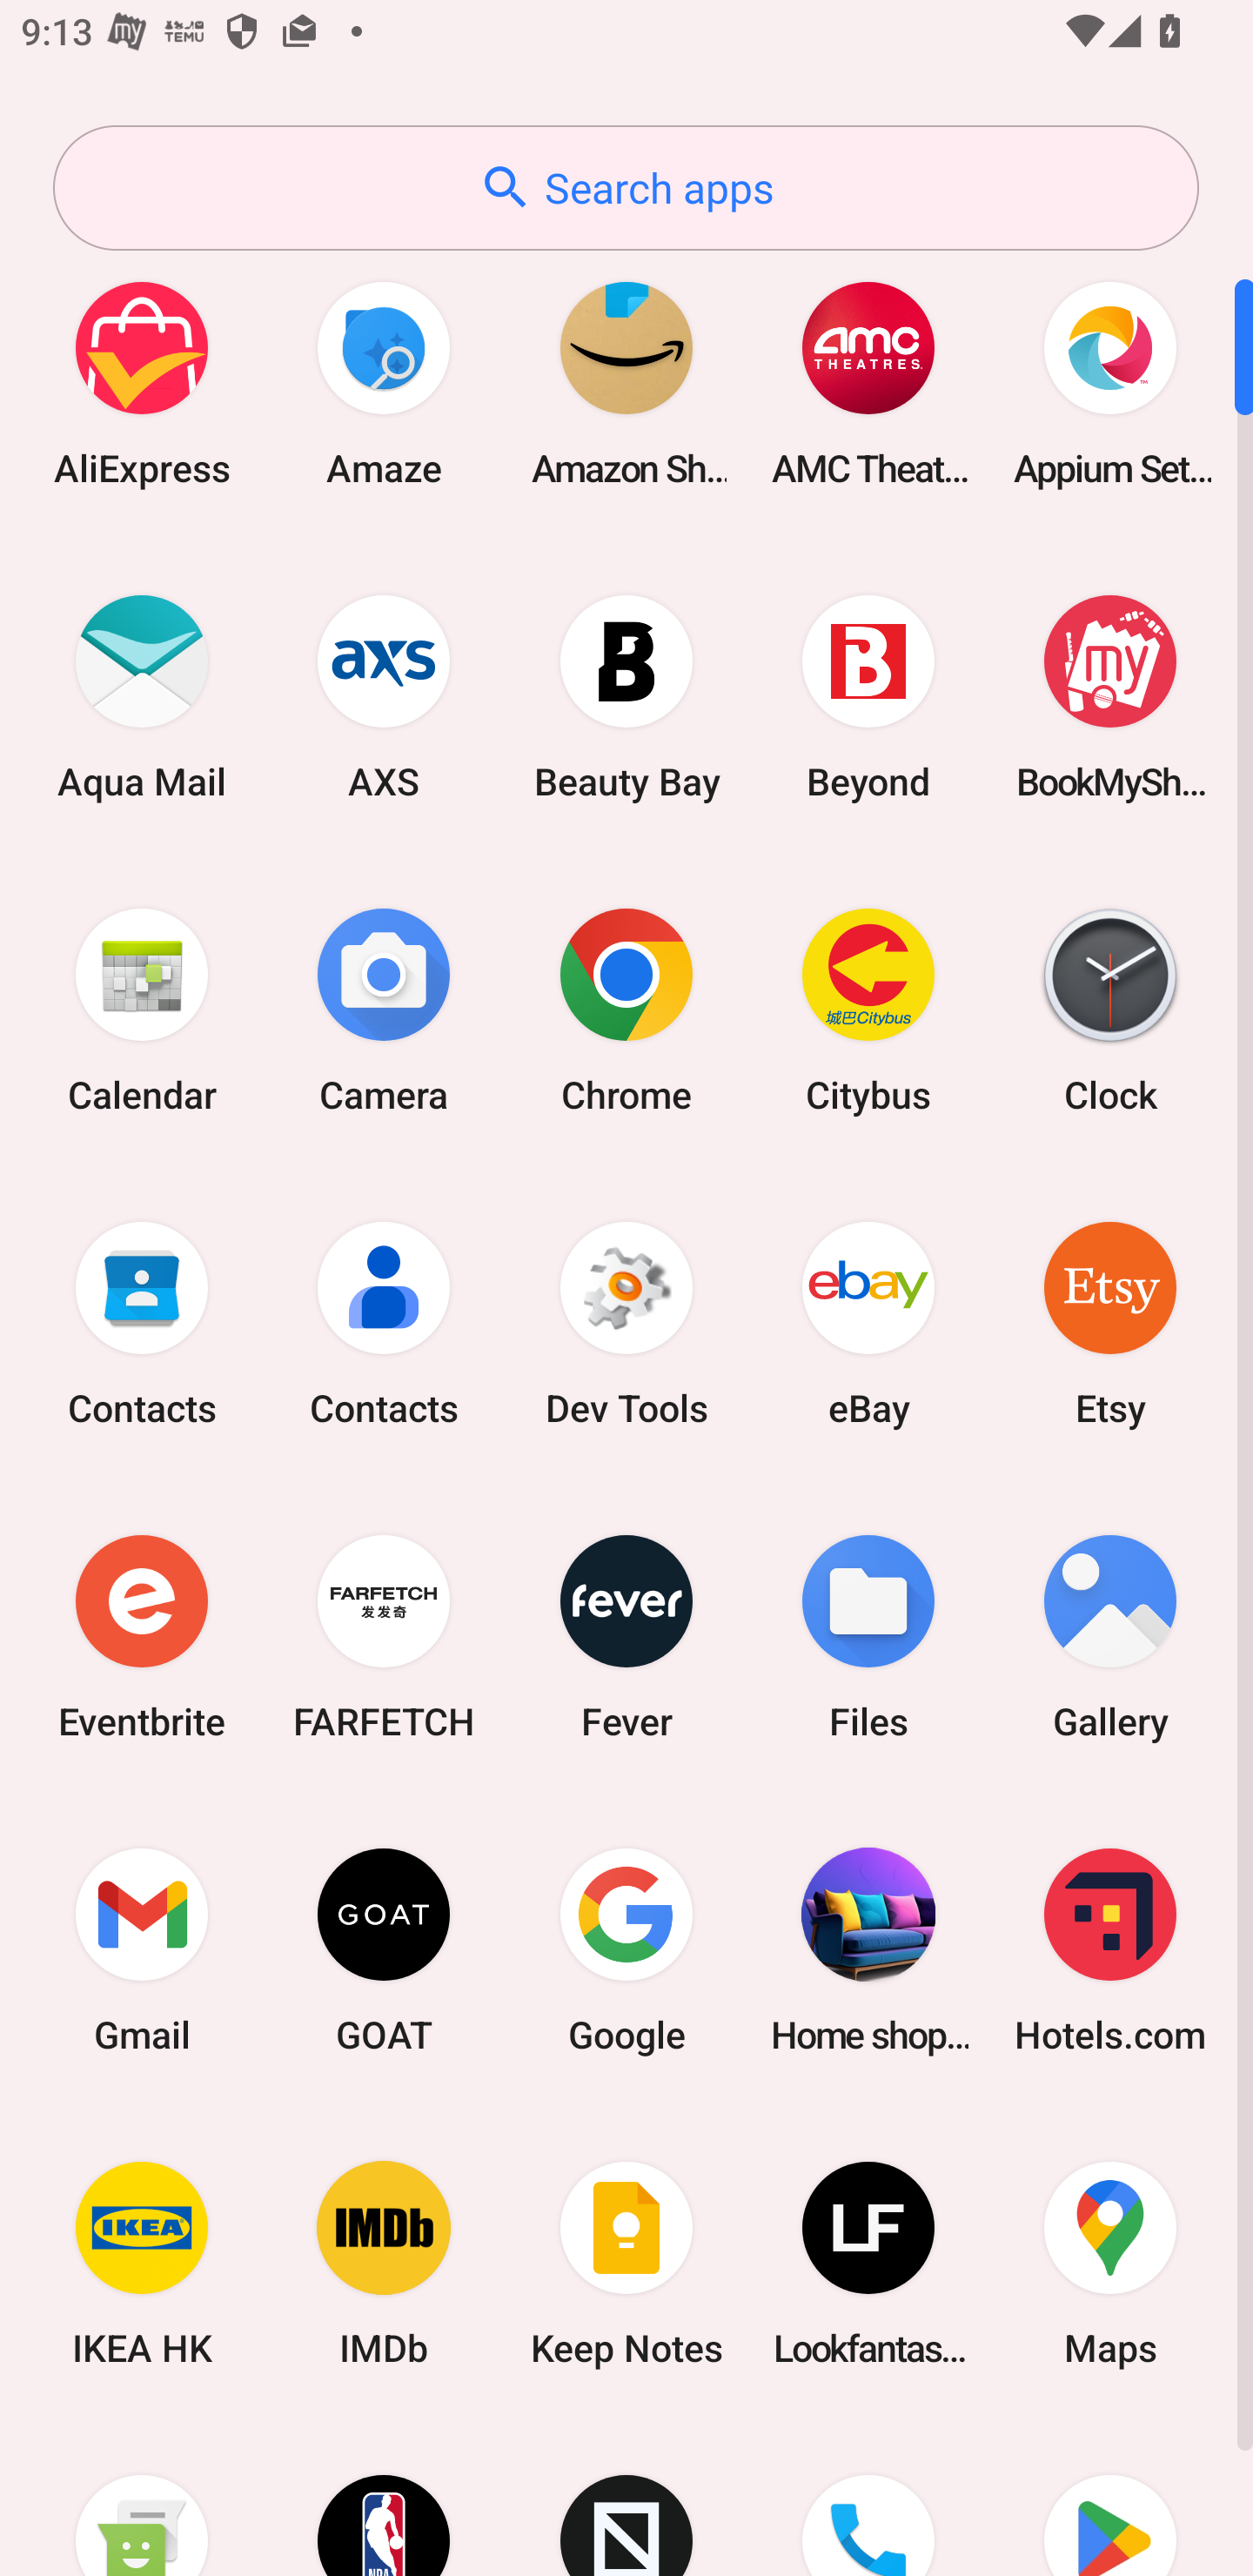  Describe the element at coordinates (384, 1323) in the screenshot. I see `Contacts` at that location.